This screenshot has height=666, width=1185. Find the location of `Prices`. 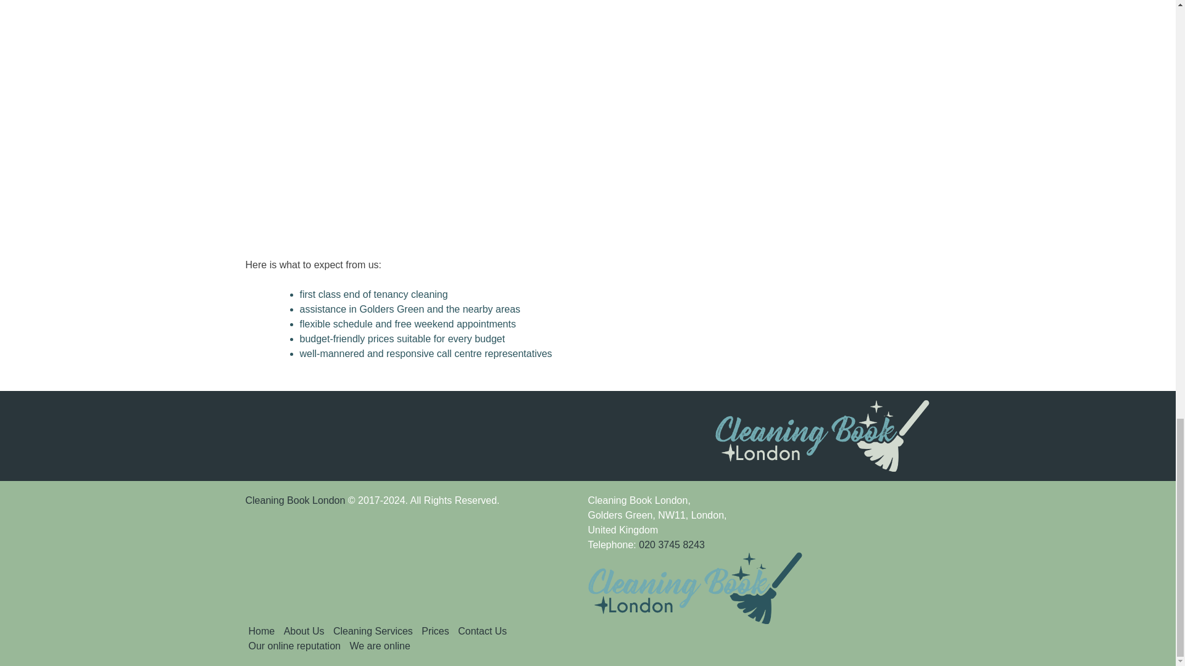

Prices is located at coordinates (435, 631).